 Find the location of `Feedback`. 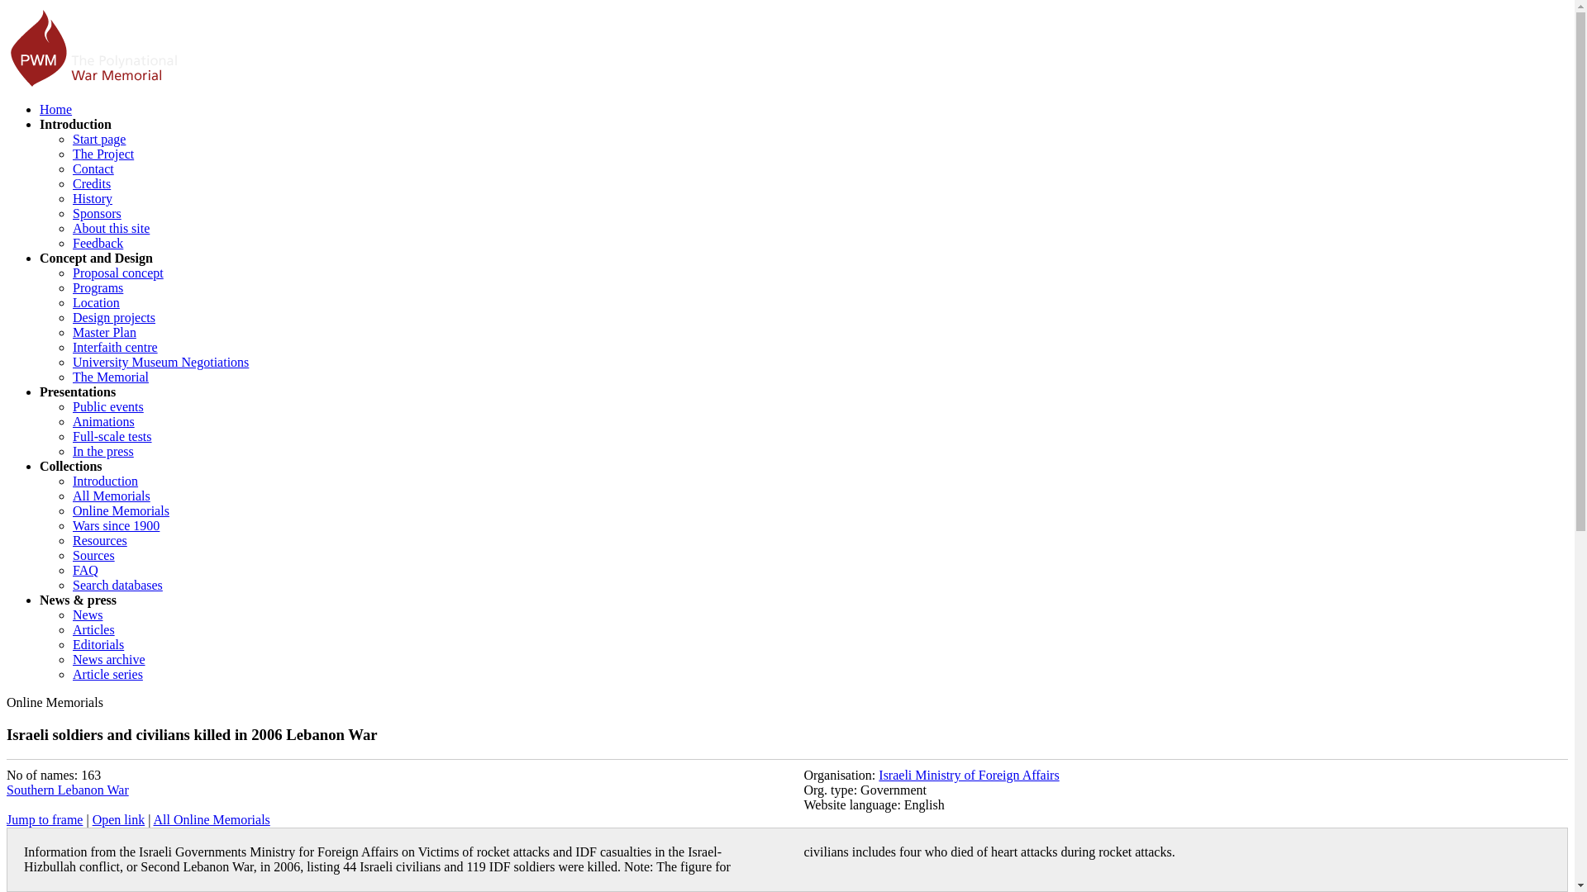

Feedback is located at coordinates (98, 243).